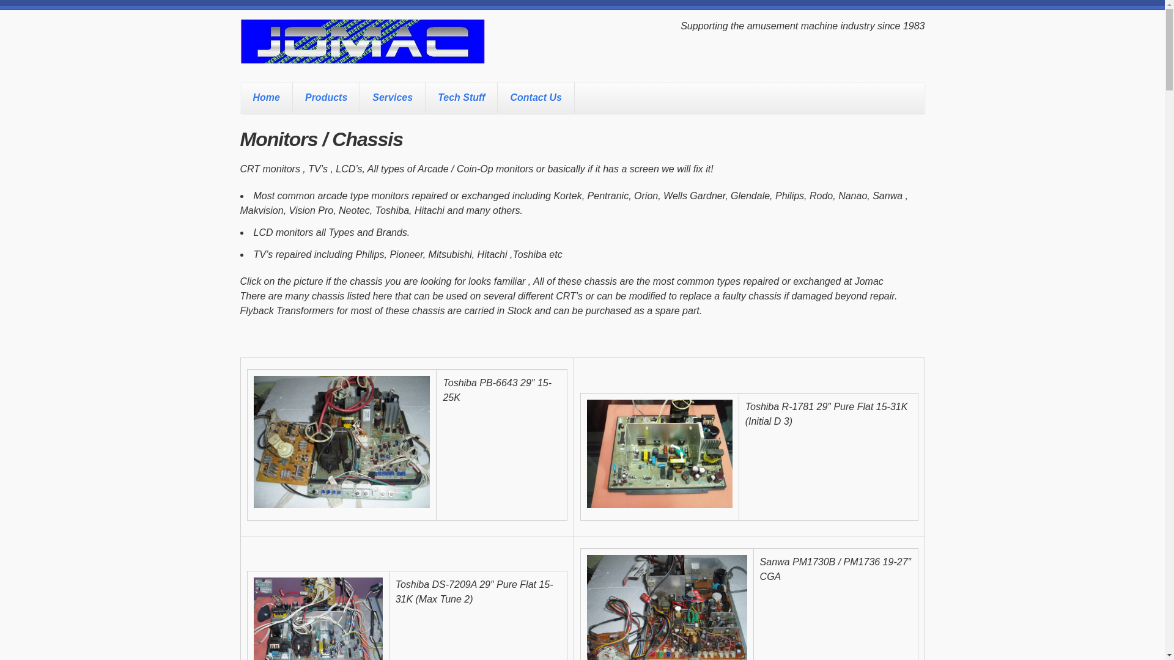 The width and height of the screenshot is (1174, 660). What do you see at coordinates (536, 98) in the screenshot?
I see `Contact Us` at bounding box center [536, 98].